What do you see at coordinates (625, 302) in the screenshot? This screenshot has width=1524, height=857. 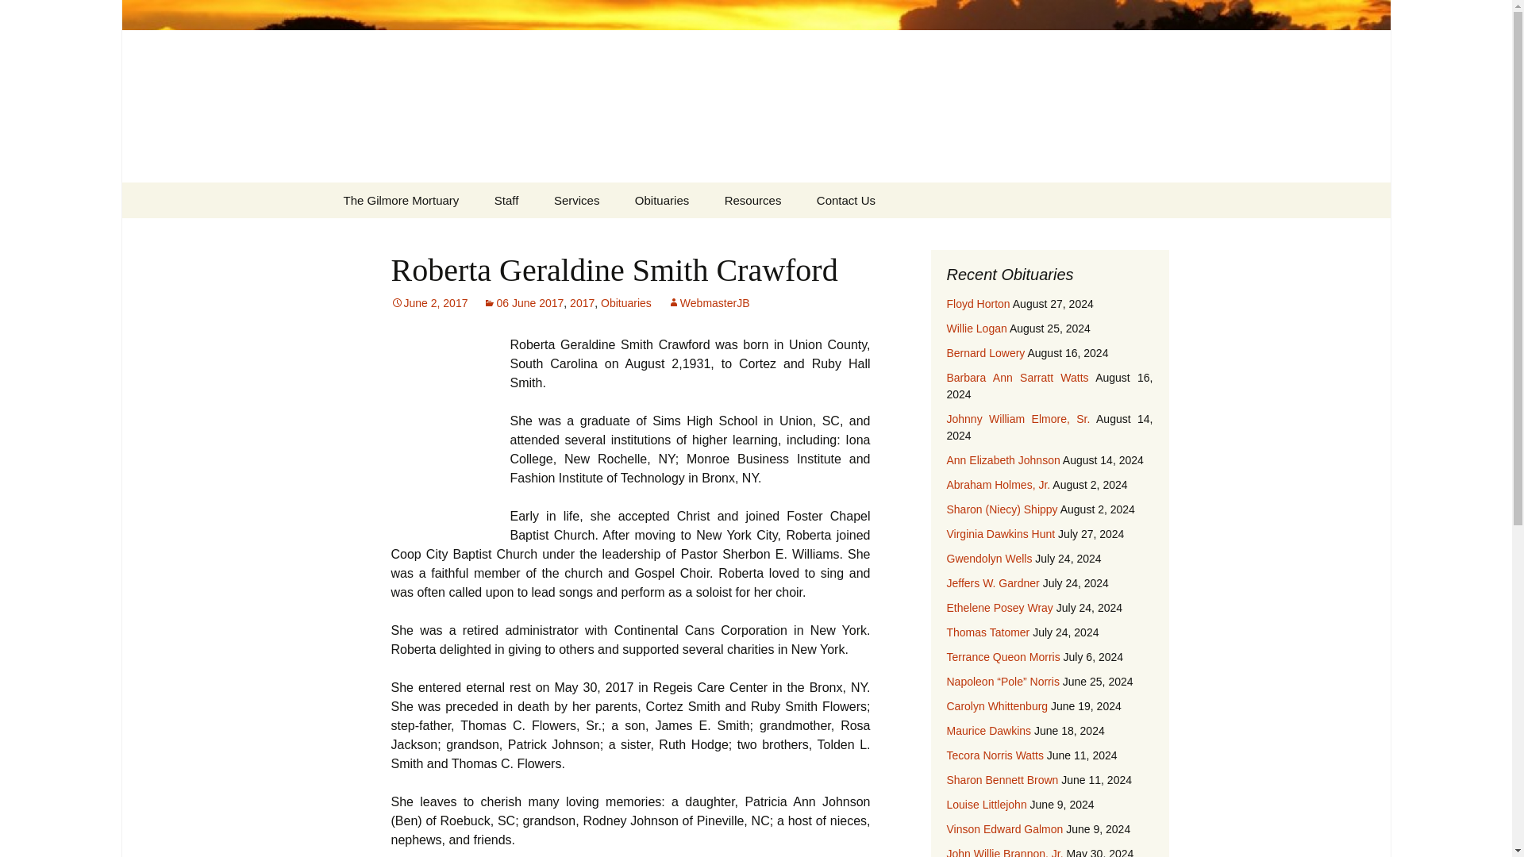 I see `Obituaries` at bounding box center [625, 302].